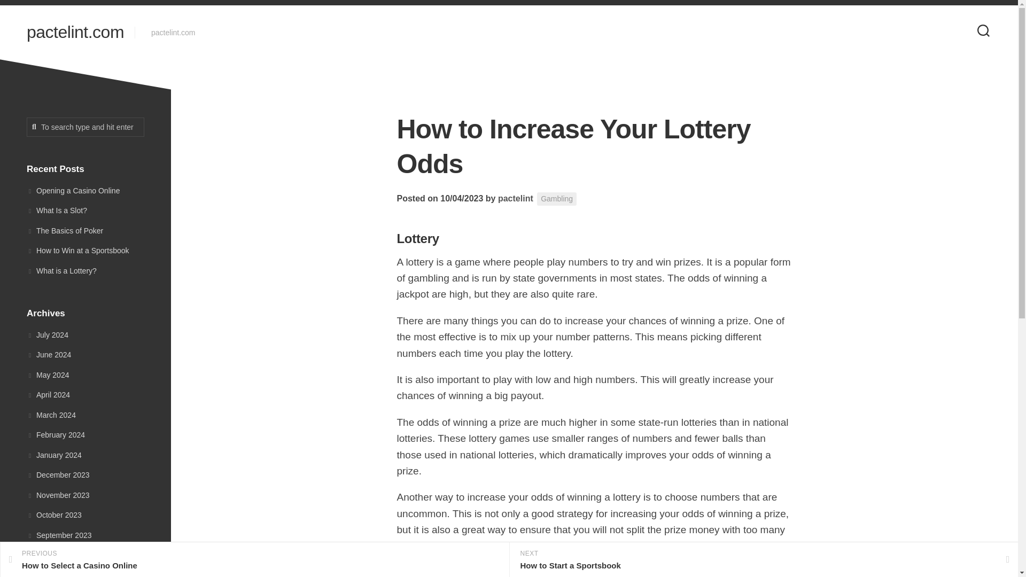 This screenshot has height=577, width=1026. I want to click on How to Win at a Sportsbook, so click(77, 251).